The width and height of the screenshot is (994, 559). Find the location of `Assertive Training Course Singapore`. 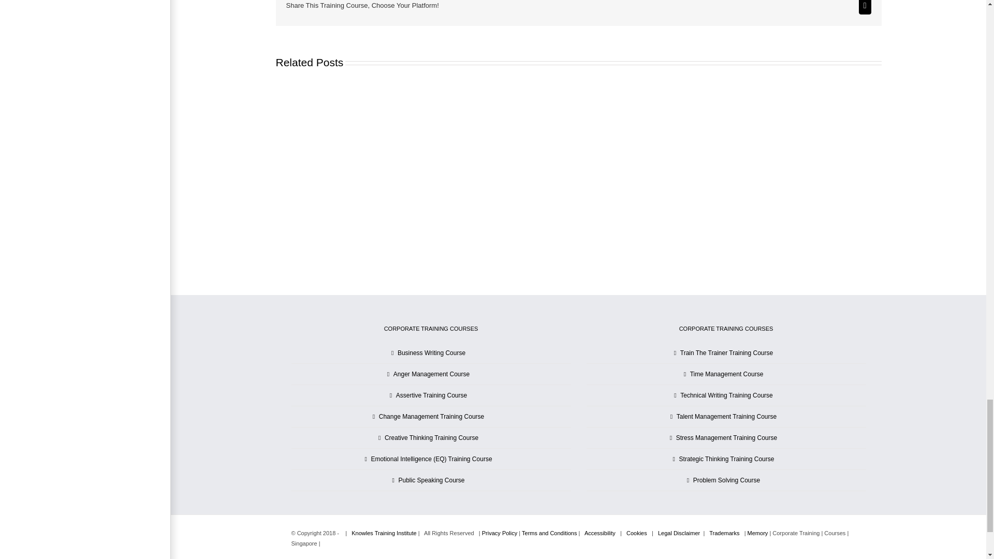

Assertive Training Course Singapore is located at coordinates (431, 395).